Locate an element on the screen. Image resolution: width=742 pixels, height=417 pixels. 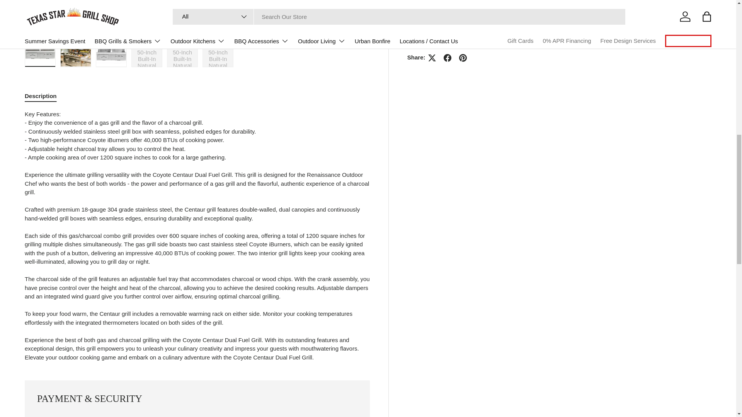
Share on Facebook is located at coordinates (448, 46).